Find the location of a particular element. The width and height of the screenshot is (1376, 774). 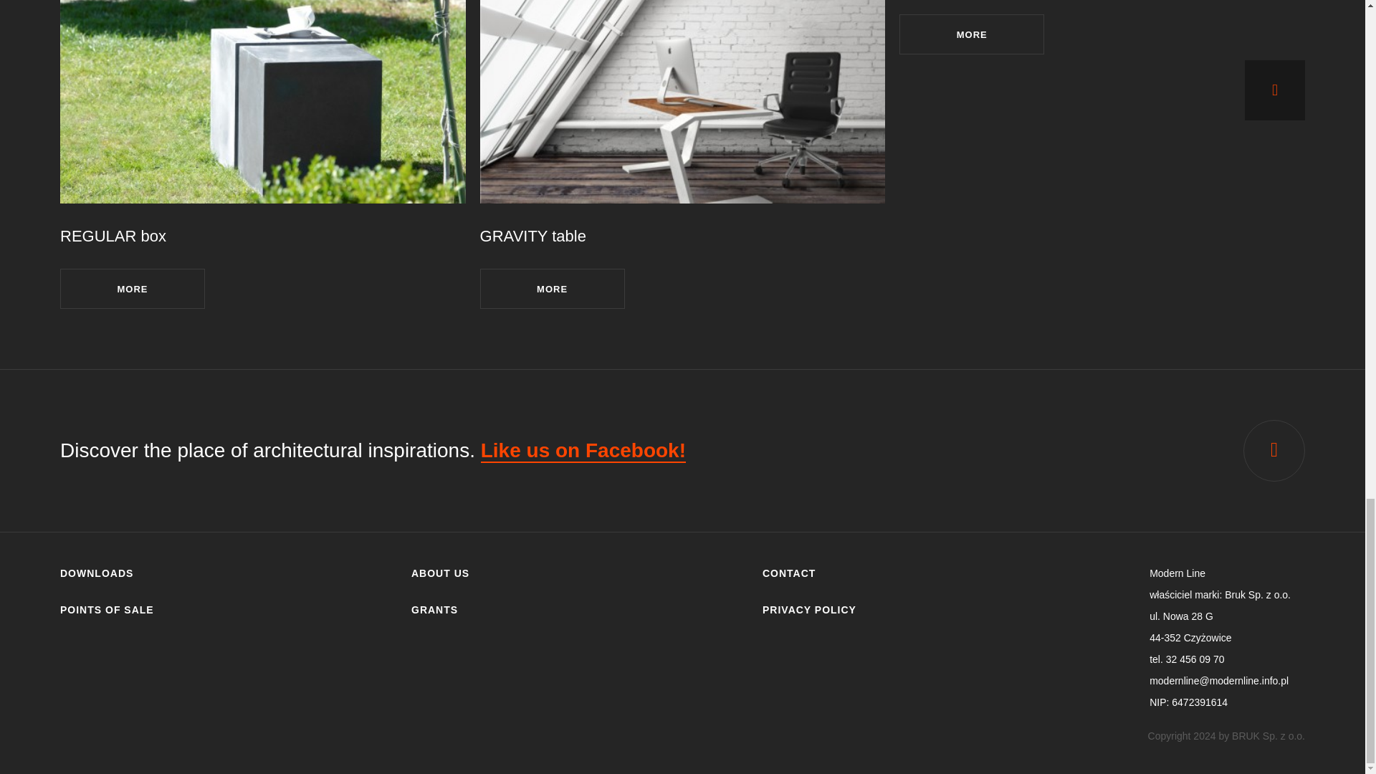

REGULAR box is located at coordinates (113, 236).